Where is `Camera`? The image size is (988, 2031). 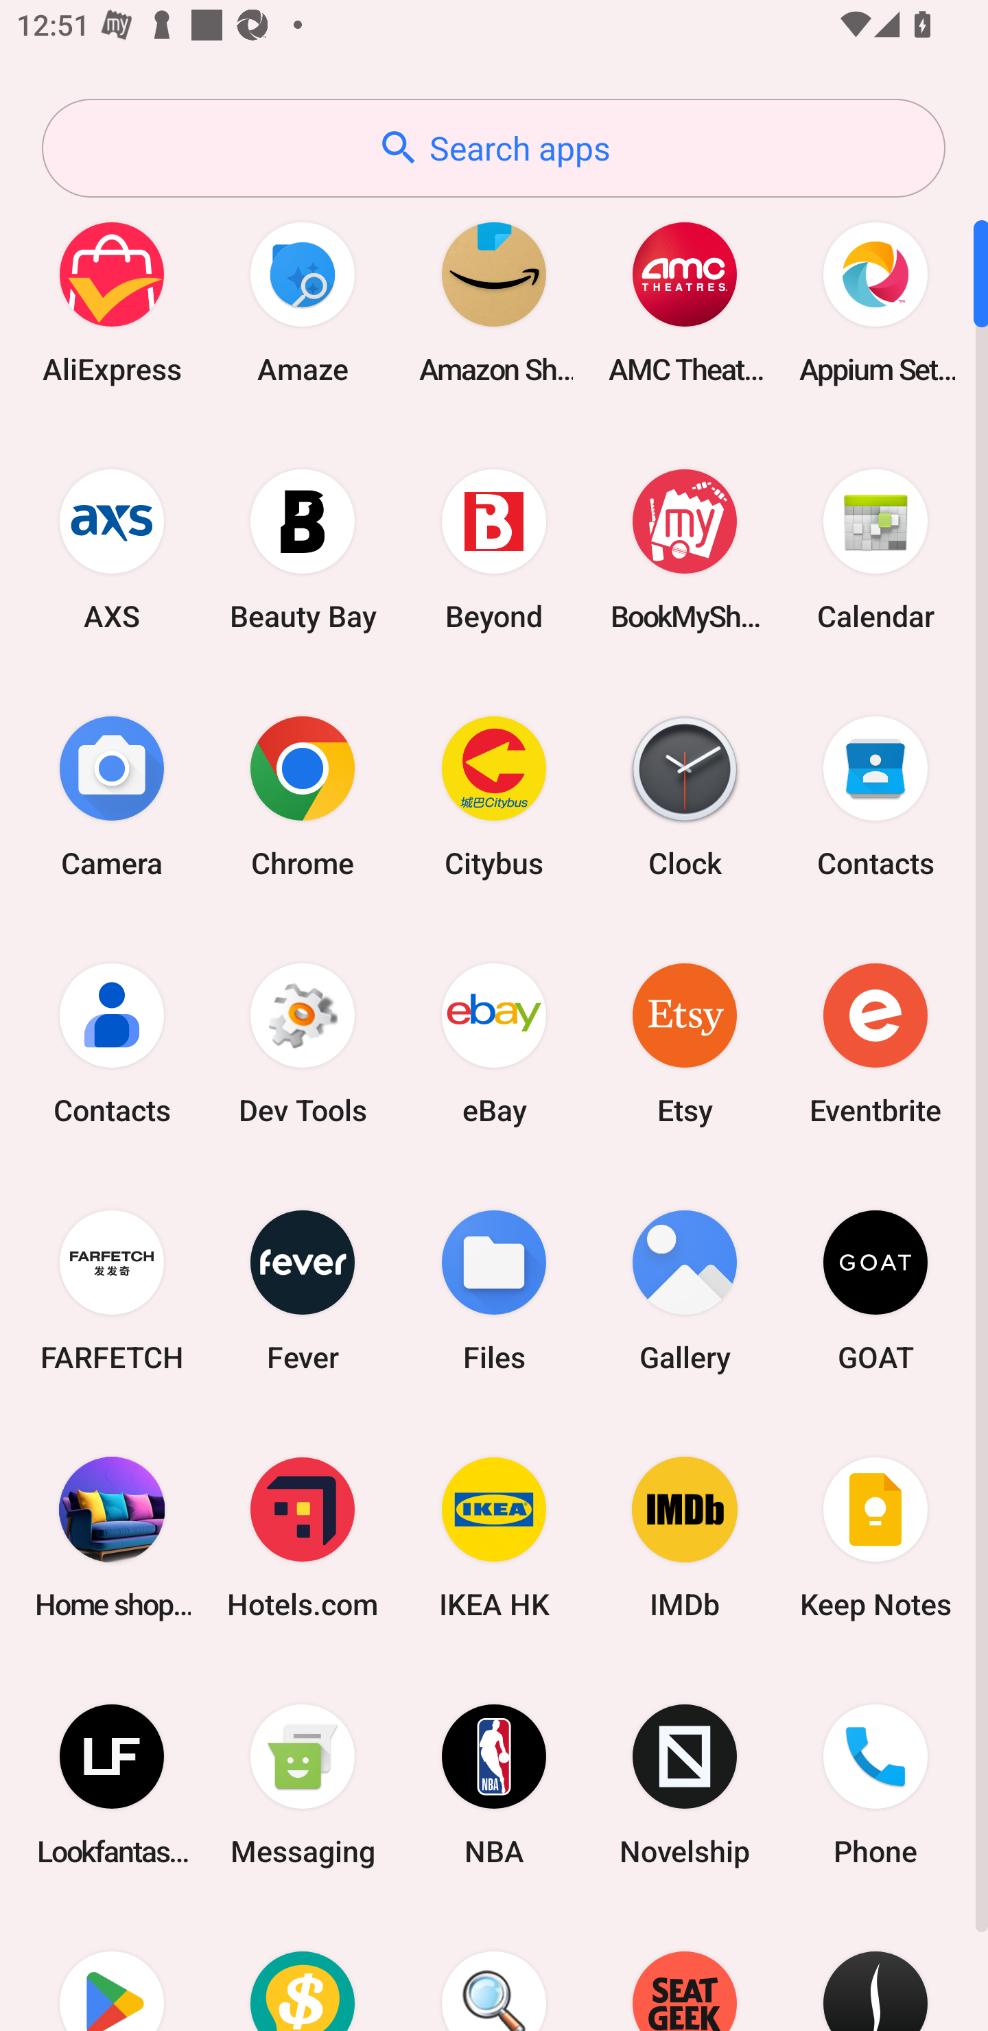 Camera is located at coordinates (112, 796).